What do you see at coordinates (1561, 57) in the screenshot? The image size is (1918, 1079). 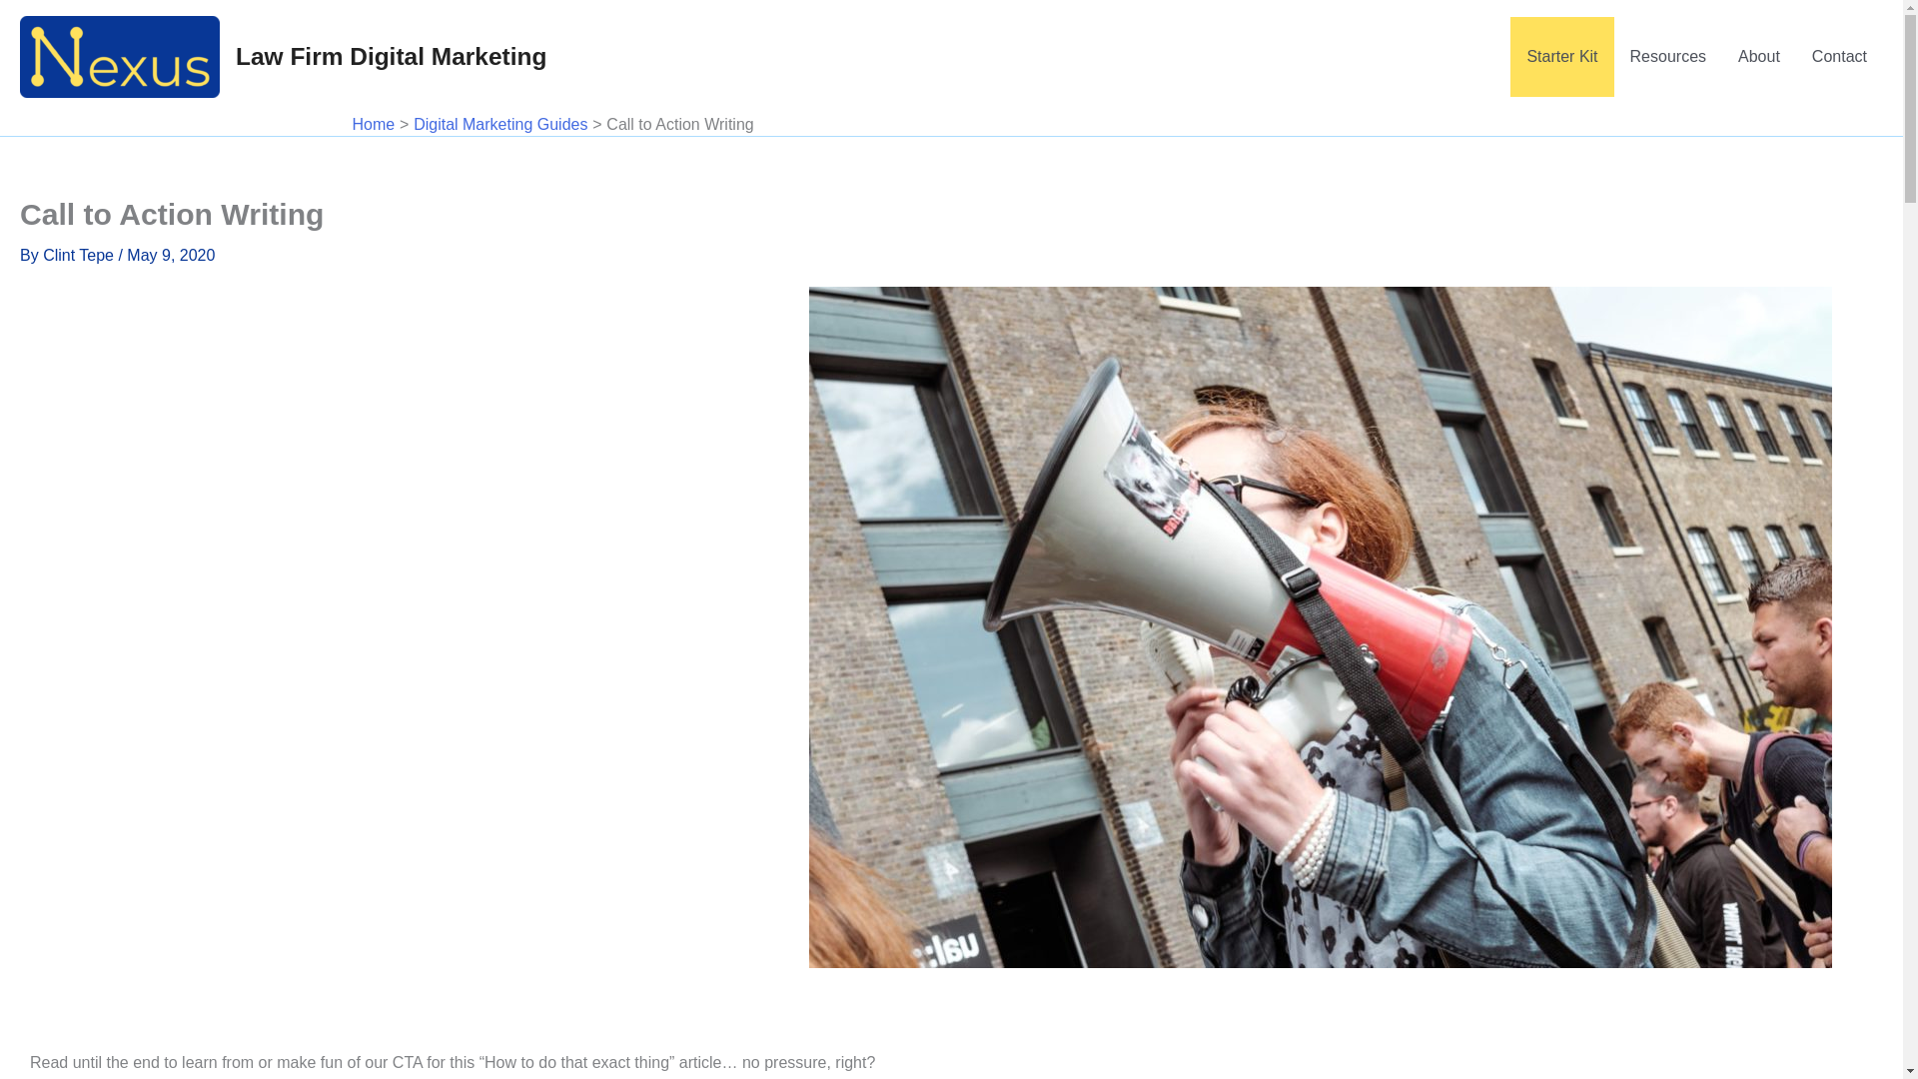 I see `Starter Kit` at bounding box center [1561, 57].